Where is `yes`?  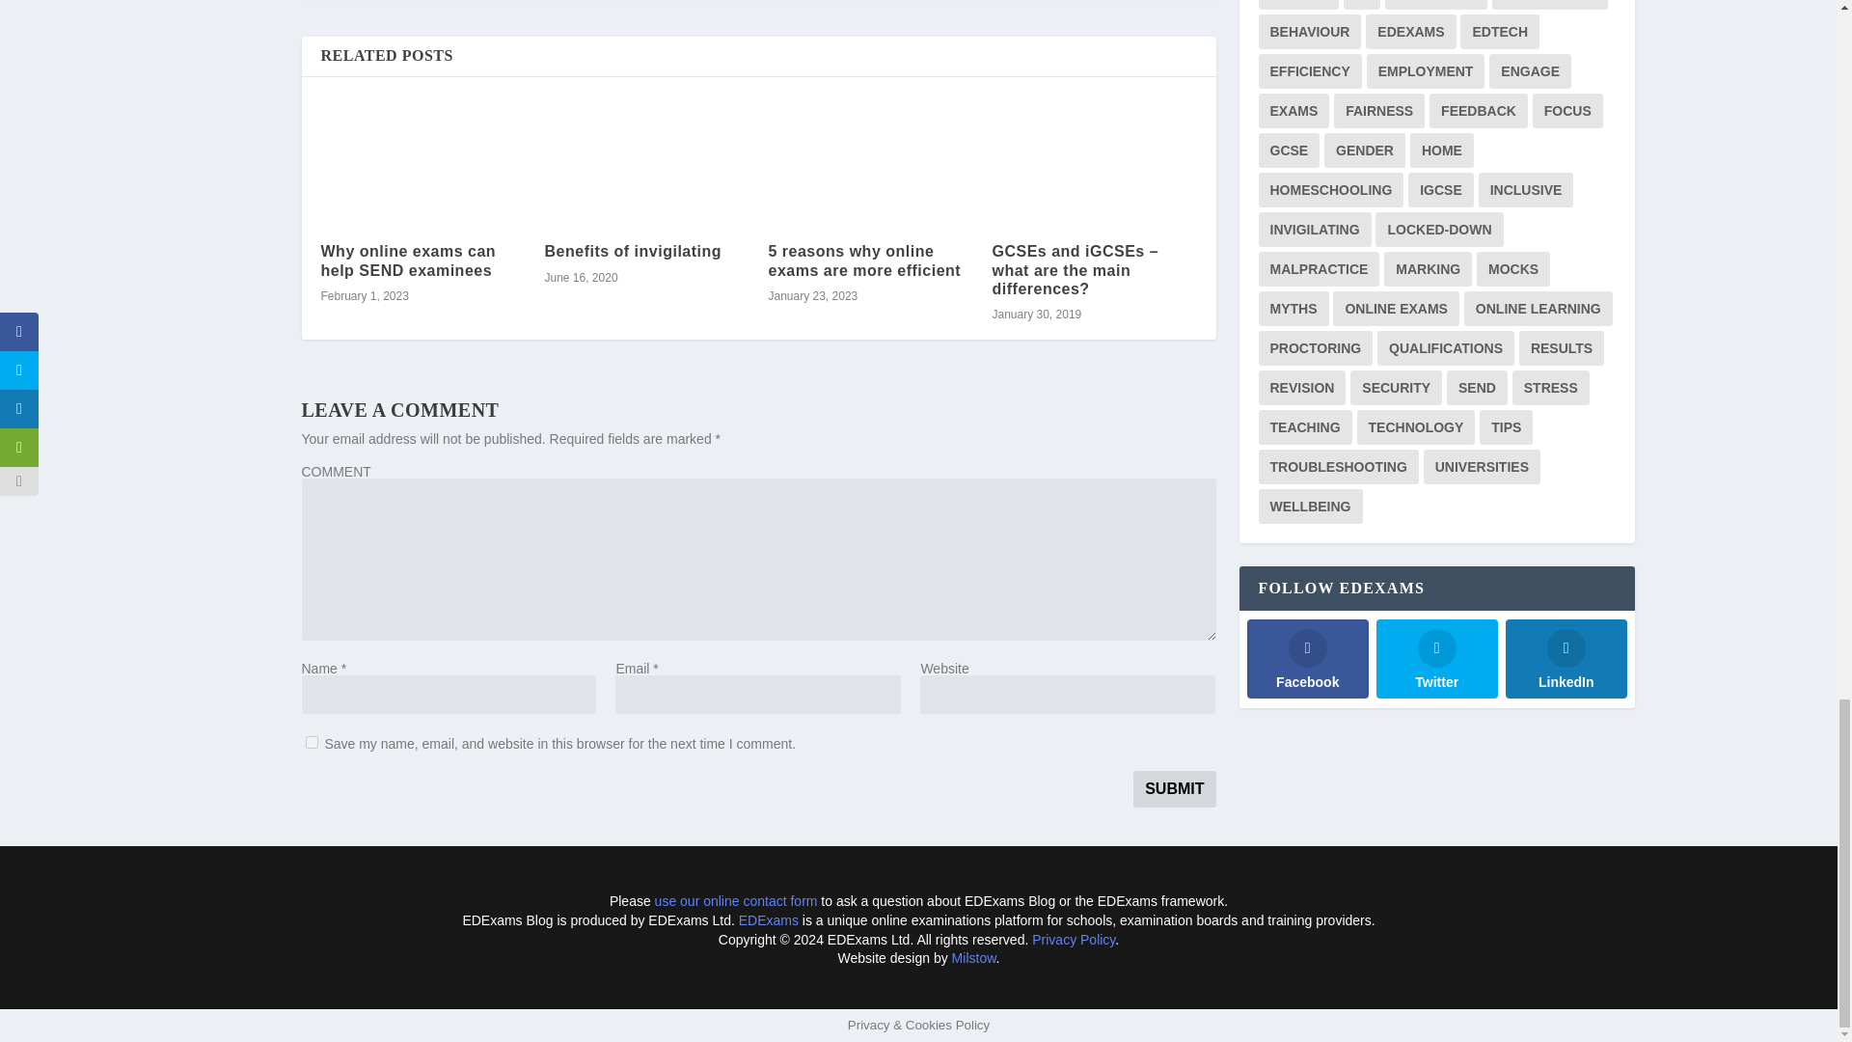
yes is located at coordinates (311, 742).